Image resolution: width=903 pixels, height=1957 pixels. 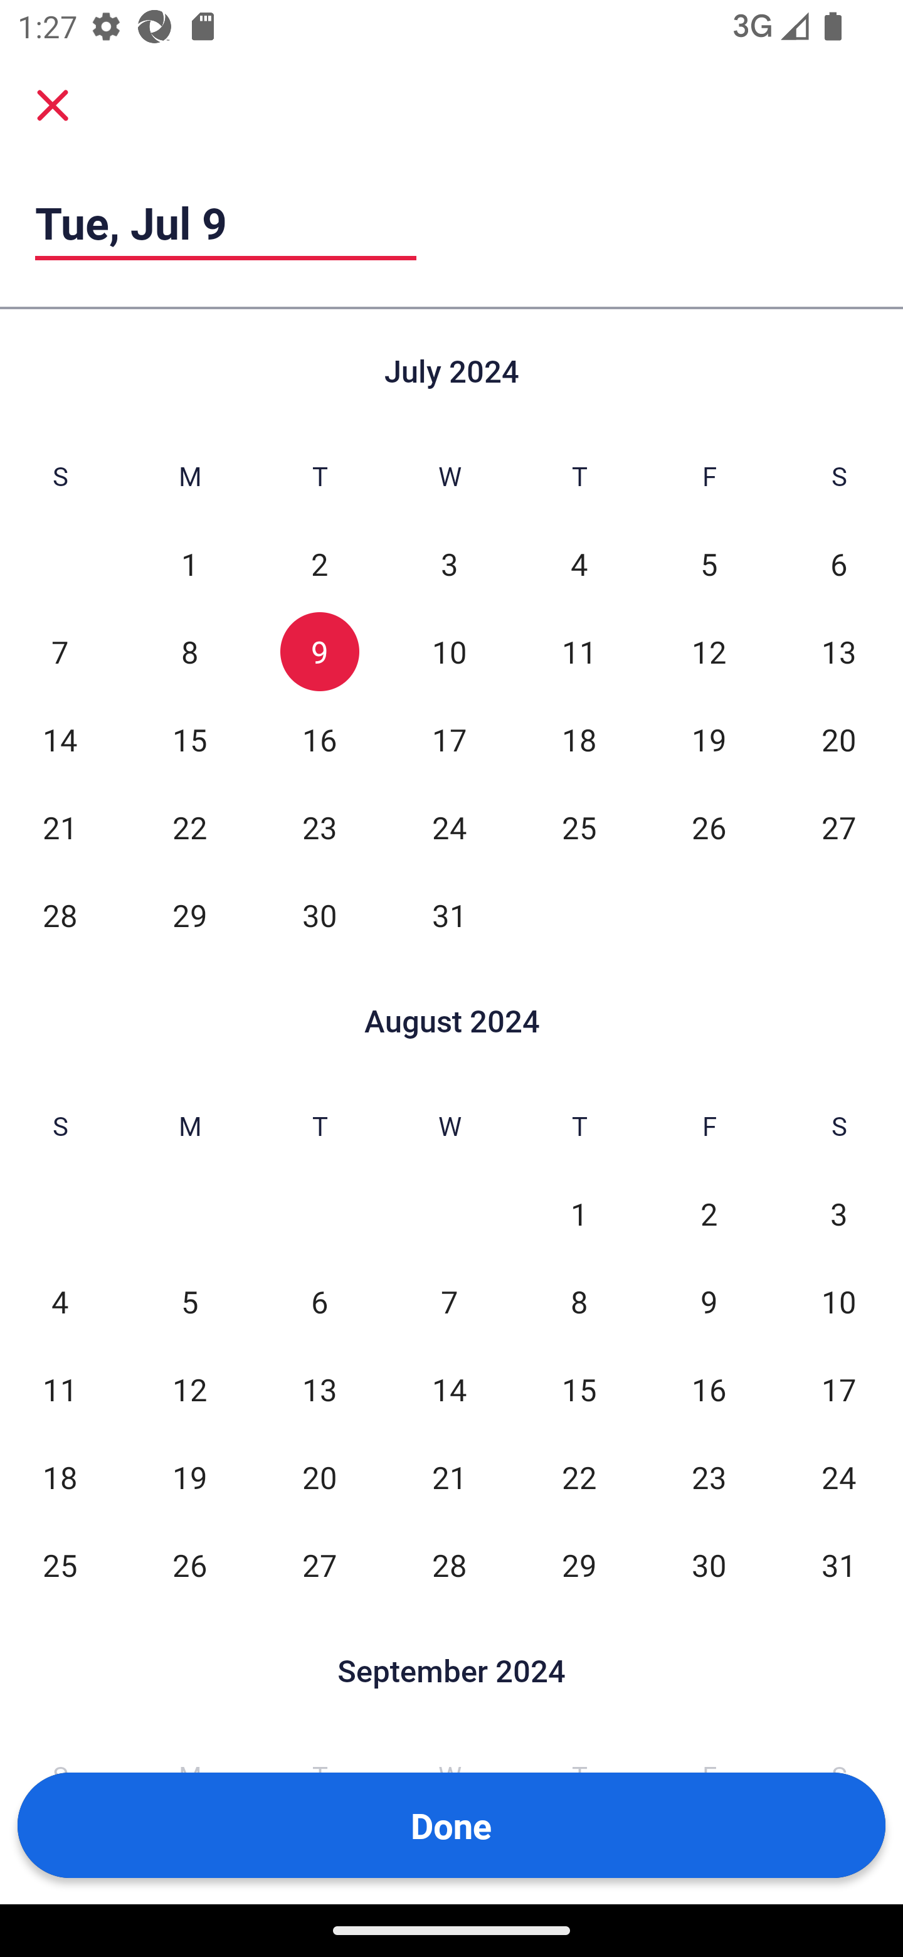 I want to click on 15 Thu, Aug 15, Not Selected, so click(x=579, y=1389).